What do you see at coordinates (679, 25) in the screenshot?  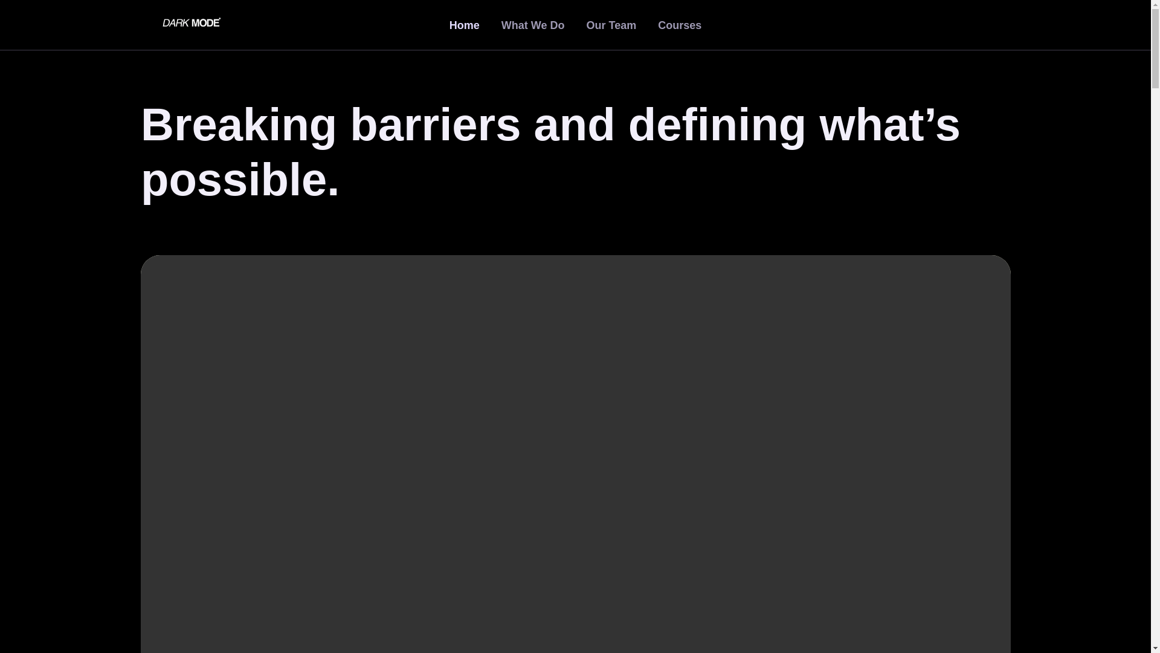 I see `Courses` at bounding box center [679, 25].